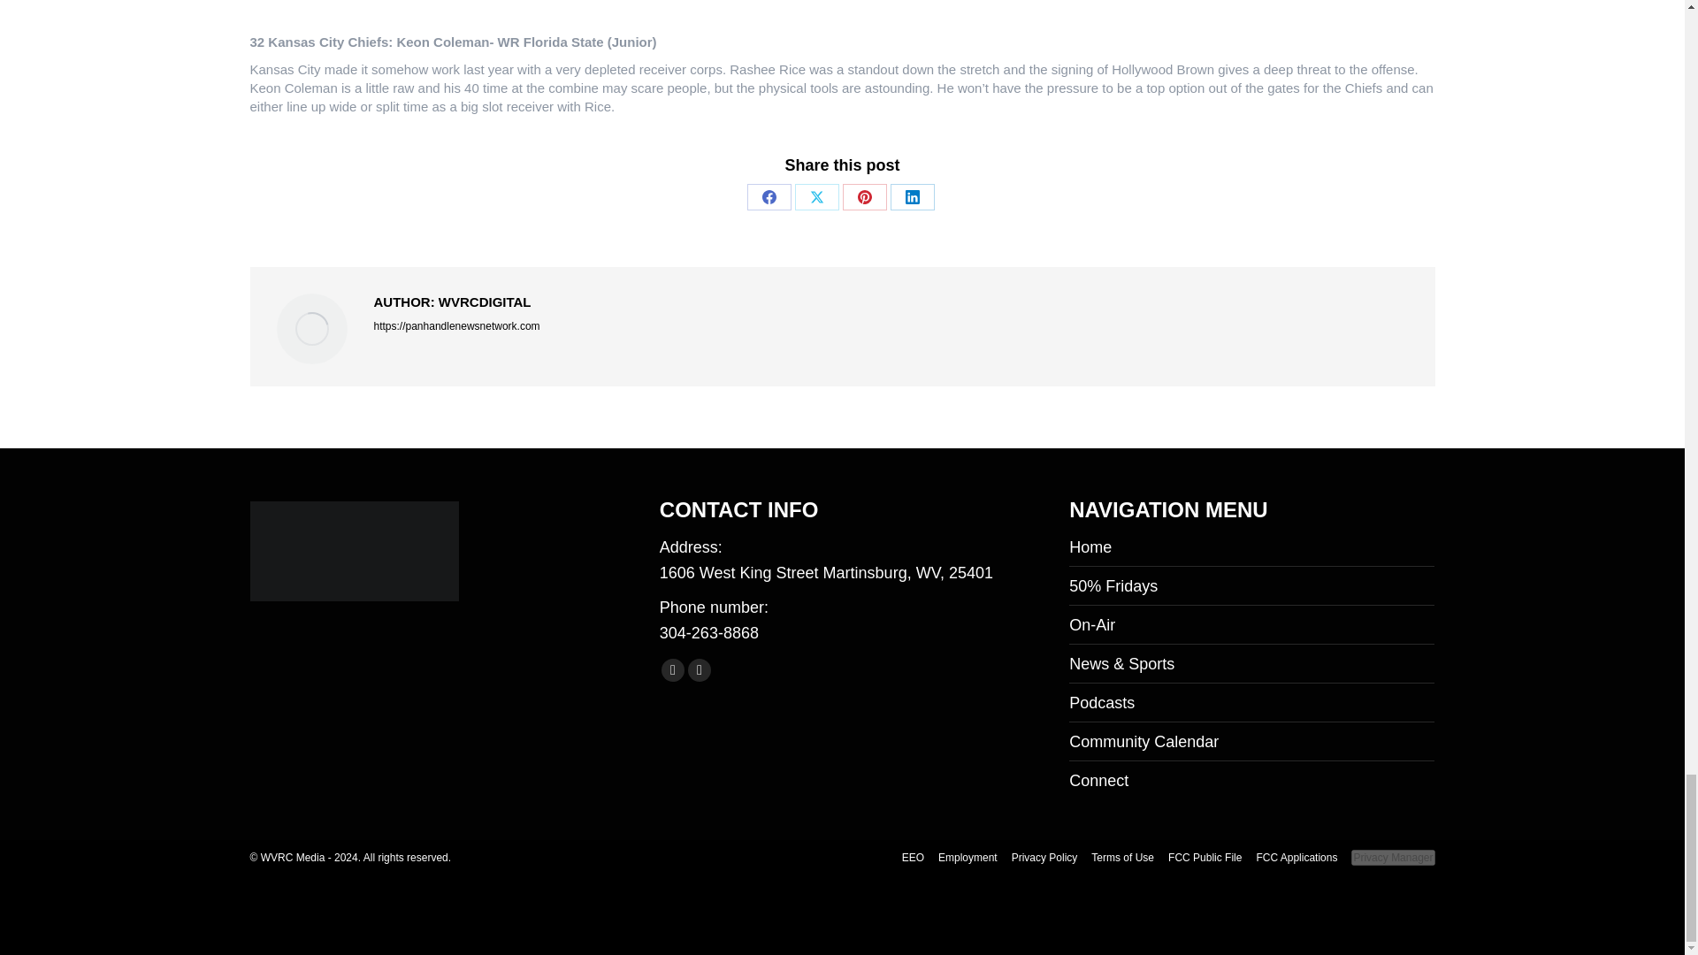 The height and width of the screenshot is (955, 1698). Describe the element at coordinates (864, 196) in the screenshot. I see `Pinterest` at that location.